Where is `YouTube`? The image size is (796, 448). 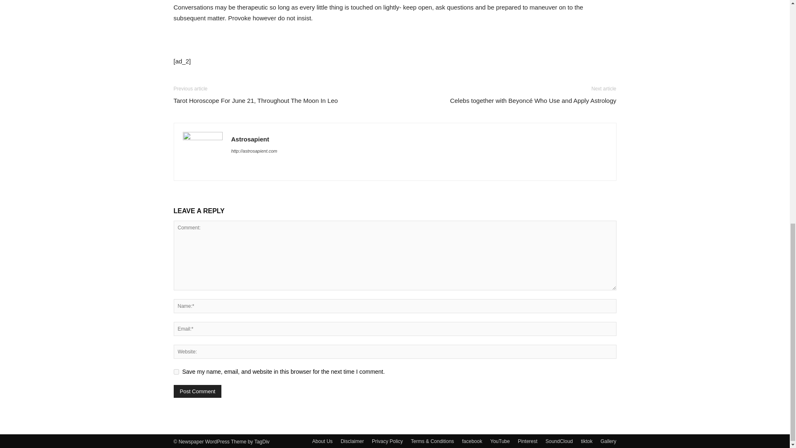 YouTube is located at coordinates (500, 441).